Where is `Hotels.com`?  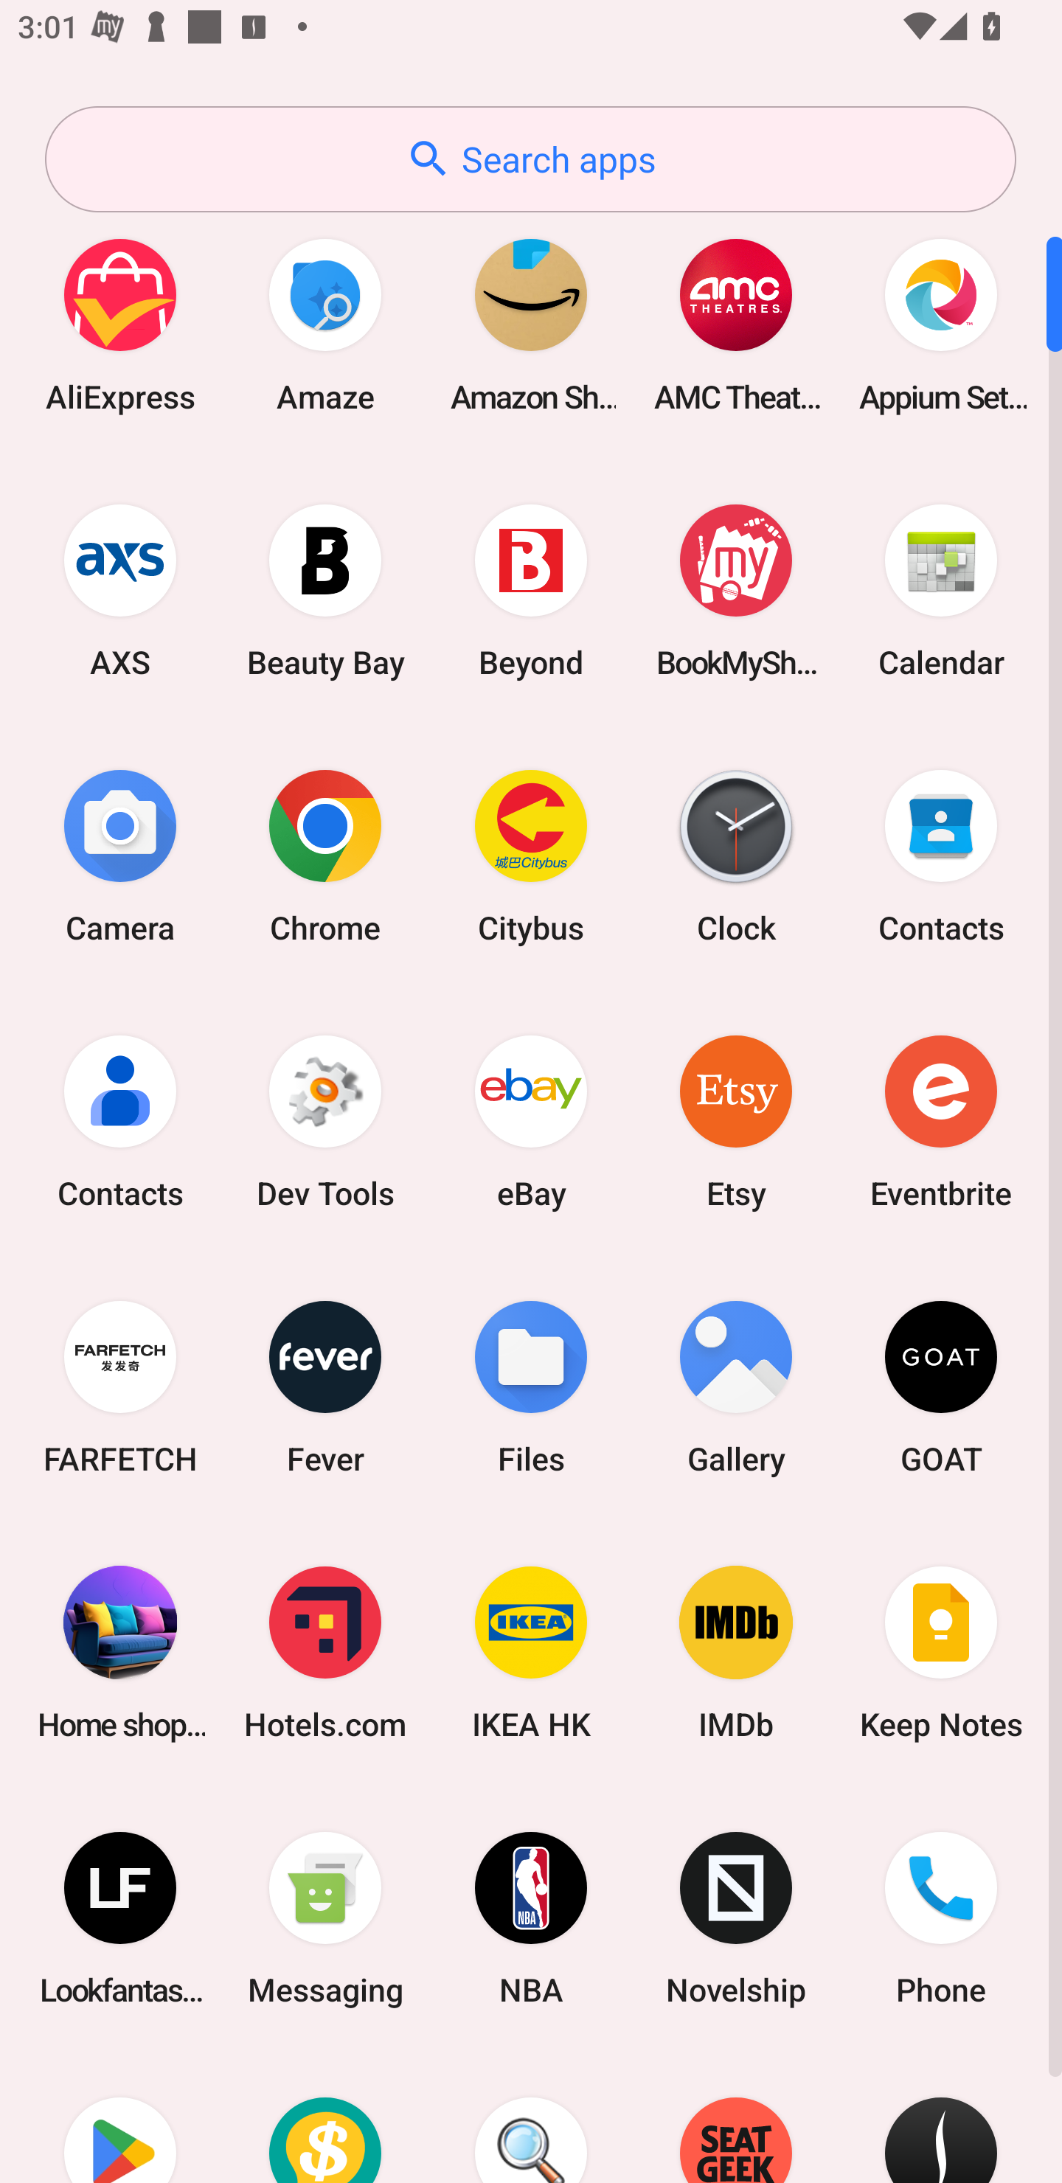
Hotels.com is located at coordinates (325, 1652).